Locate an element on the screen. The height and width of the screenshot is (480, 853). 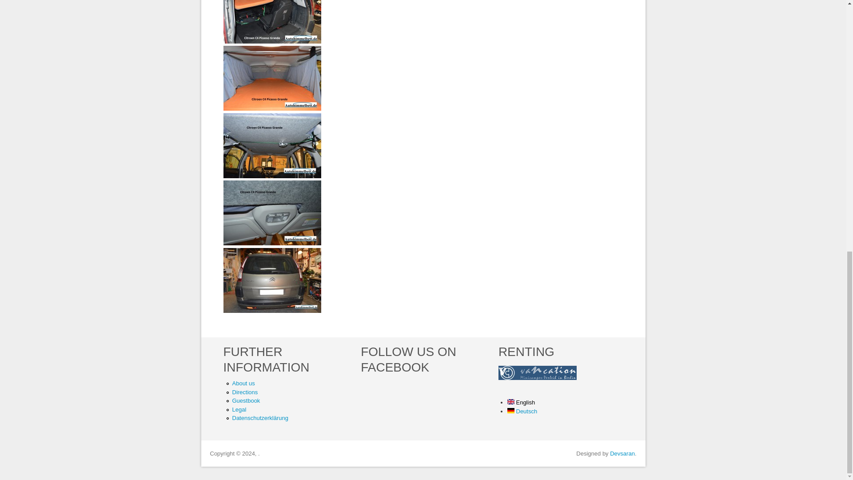
Autohimmelbett im Citroen C4 Picasso Grande is located at coordinates (271, 280).